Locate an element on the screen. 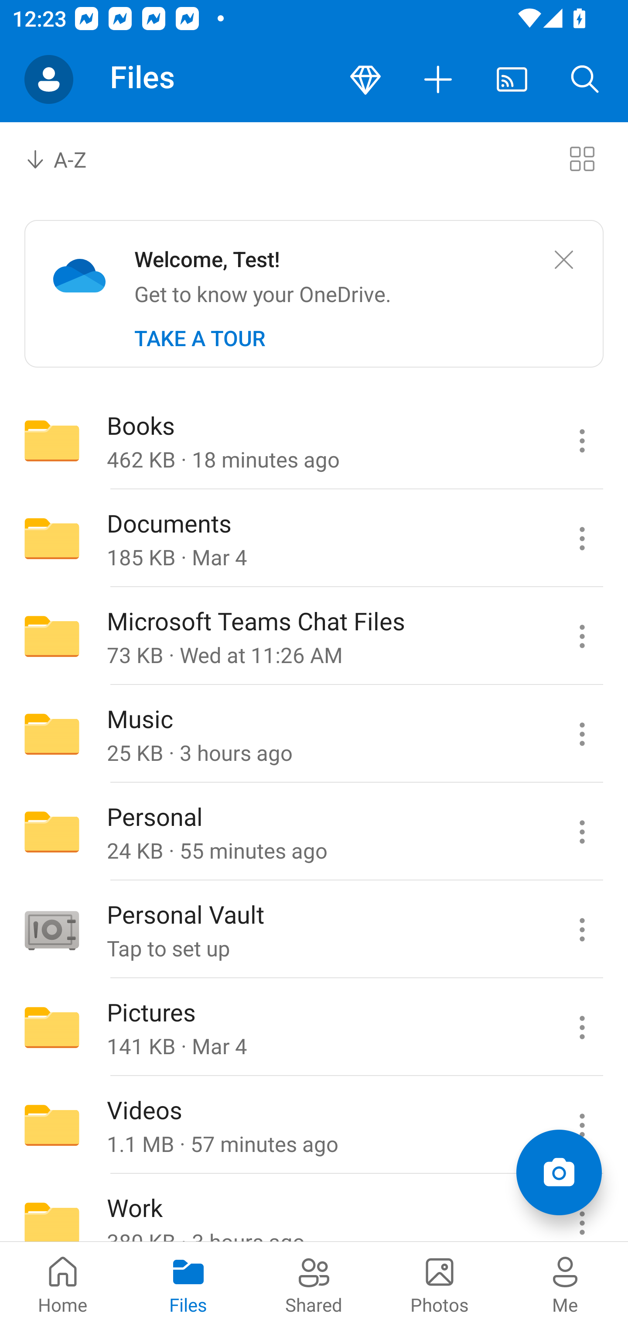  Cast. Disconnected is located at coordinates (512, 79).